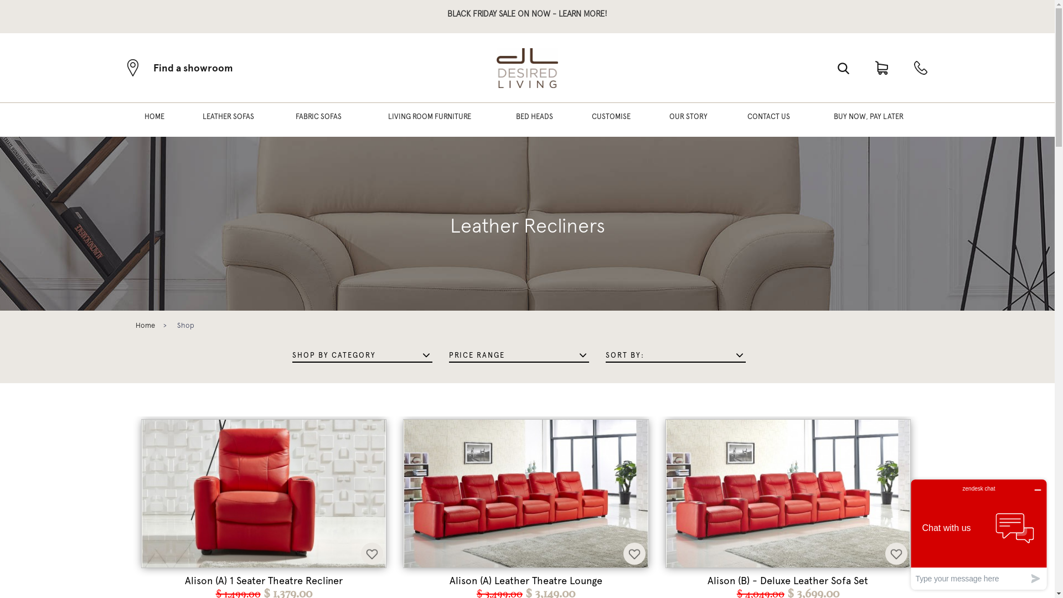 This screenshot has height=598, width=1063. I want to click on BLACK FRIDAY SALE ON NOW - LEARN MORE!, so click(527, 13).